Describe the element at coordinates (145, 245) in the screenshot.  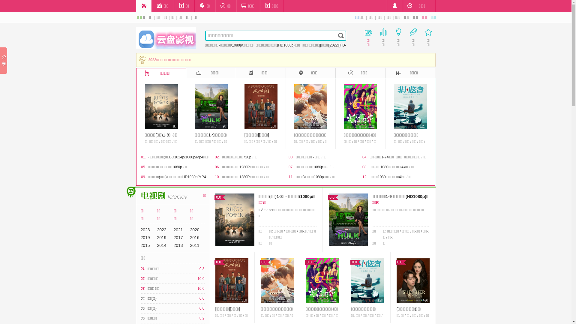
I see `2015` at that location.